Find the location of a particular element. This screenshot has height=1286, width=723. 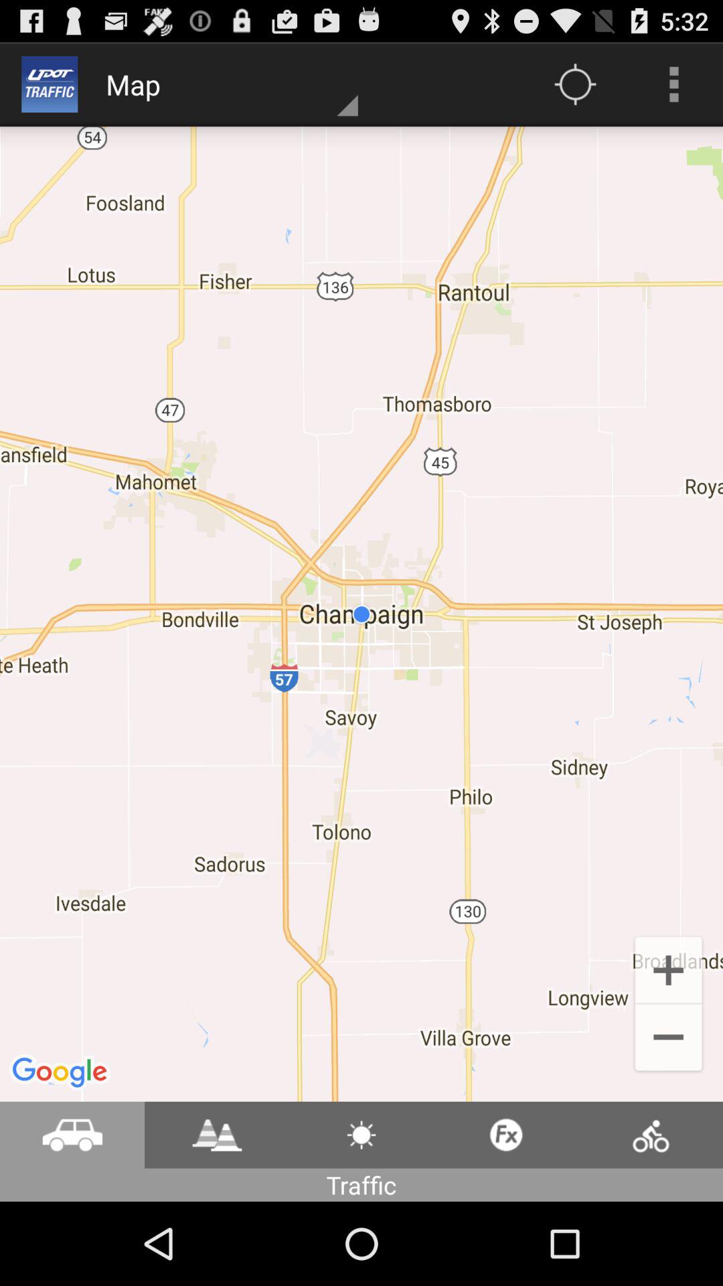

video play is located at coordinates (217, 1135).